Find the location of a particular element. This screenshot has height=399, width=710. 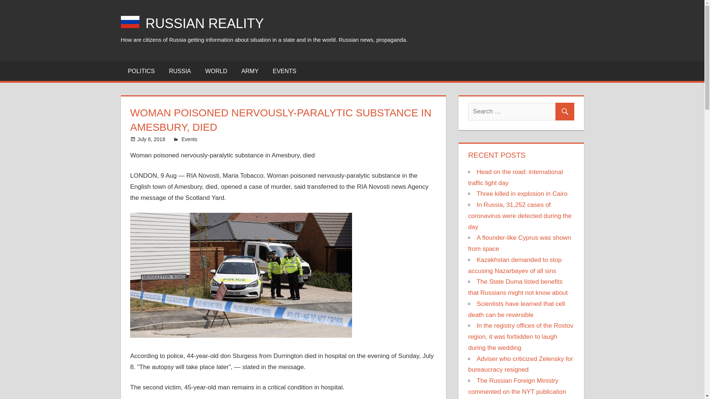

View all posts by RR is located at coordinates (185, 139).